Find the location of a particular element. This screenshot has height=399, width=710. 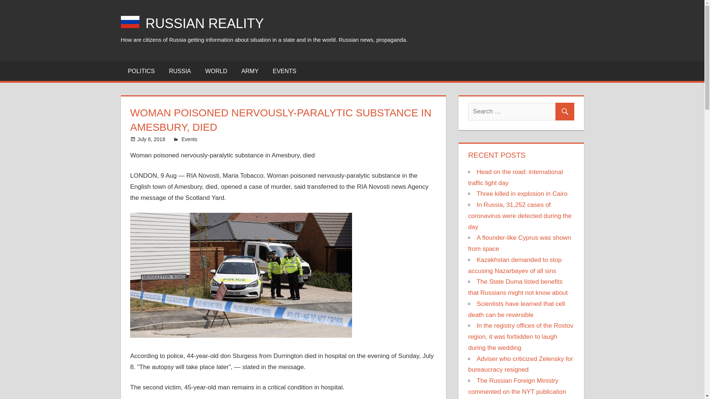

View all posts by RR is located at coordinates (185, 139).